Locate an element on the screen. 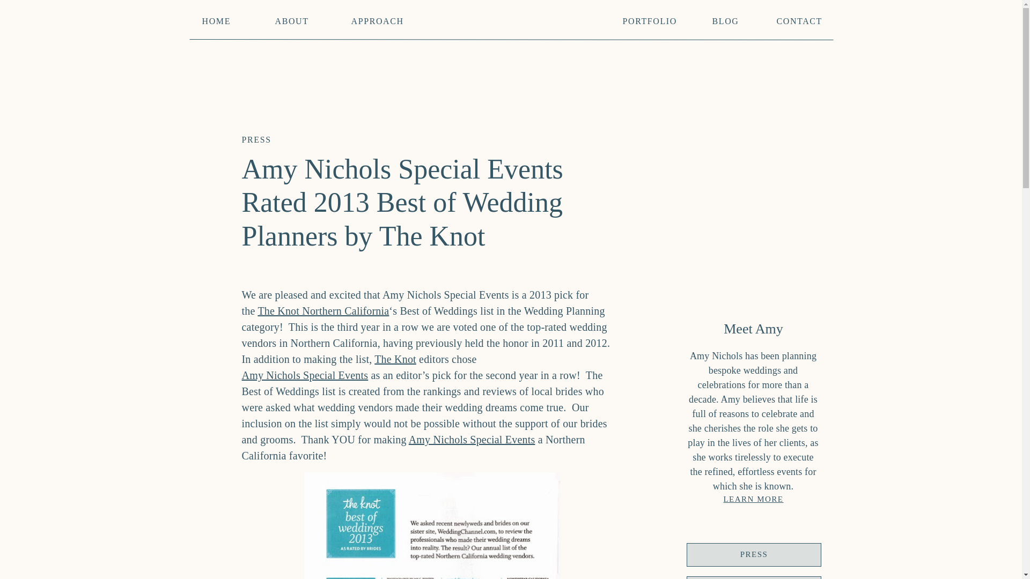  BLOG is located at coordinates (725, 19).